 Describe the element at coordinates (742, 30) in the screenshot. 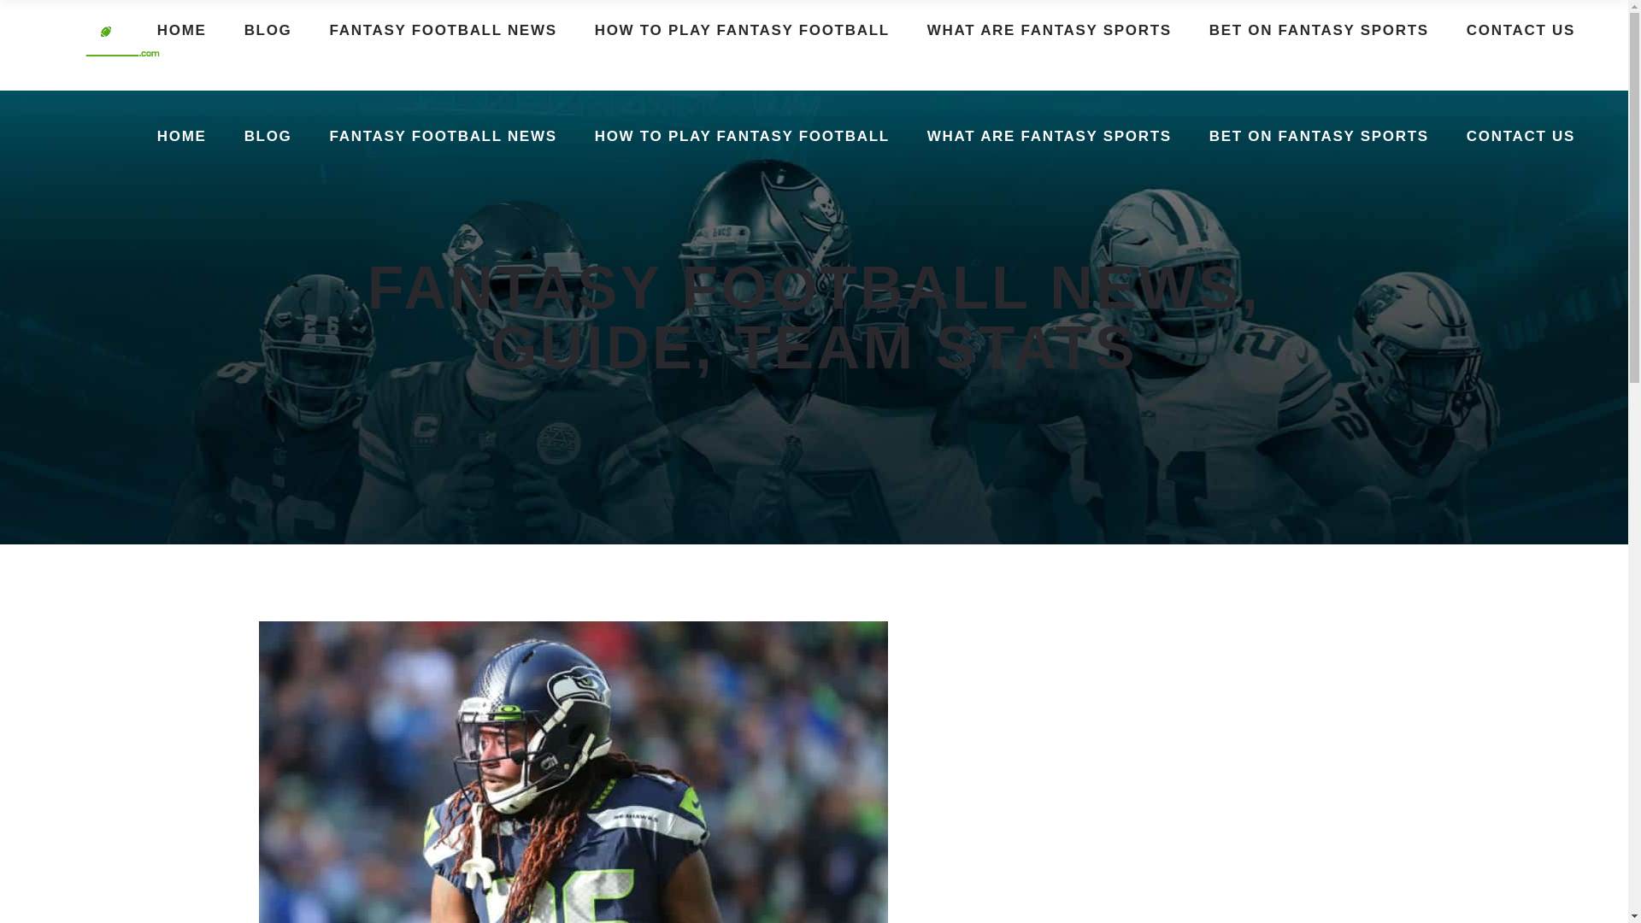

I see `HOW TO PLAY FANTASY FOOTBALL` at that location.